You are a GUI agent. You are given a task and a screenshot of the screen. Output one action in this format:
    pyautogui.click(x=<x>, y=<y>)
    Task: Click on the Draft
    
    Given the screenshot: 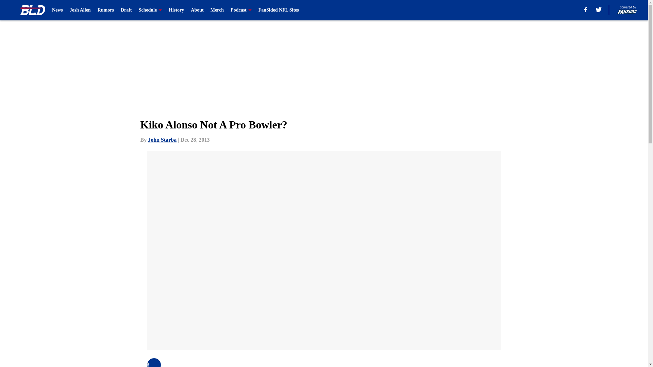 What is the action you would take?
    pyautogui.click(x=126, y=10)
    